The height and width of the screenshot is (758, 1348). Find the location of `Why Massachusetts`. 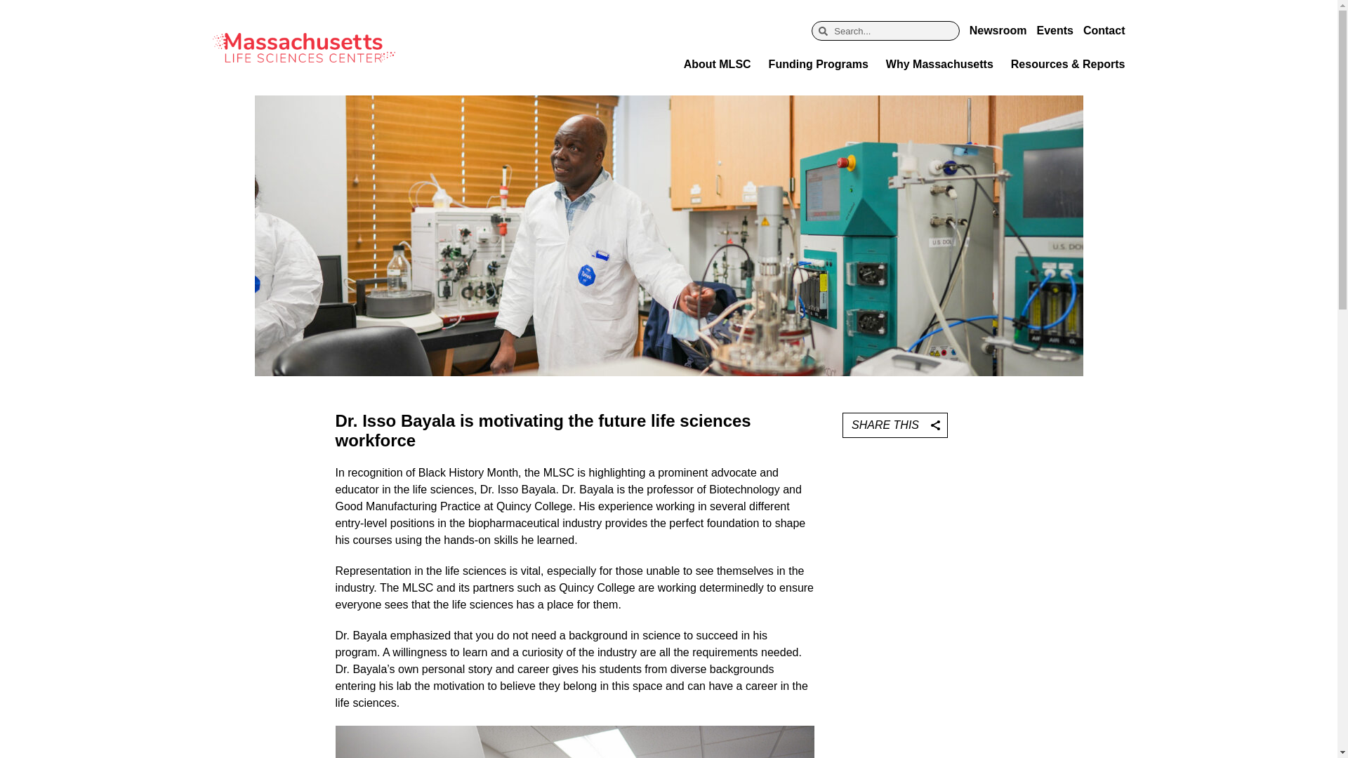

Why Massachusetts is located at coordinates (939, 65).